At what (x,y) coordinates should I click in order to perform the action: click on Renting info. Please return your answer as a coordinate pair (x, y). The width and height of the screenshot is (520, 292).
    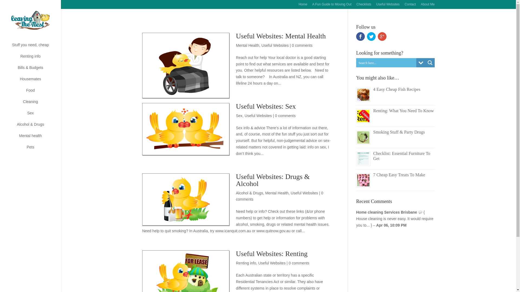
    Looking at the image, I should click on (246, 263).